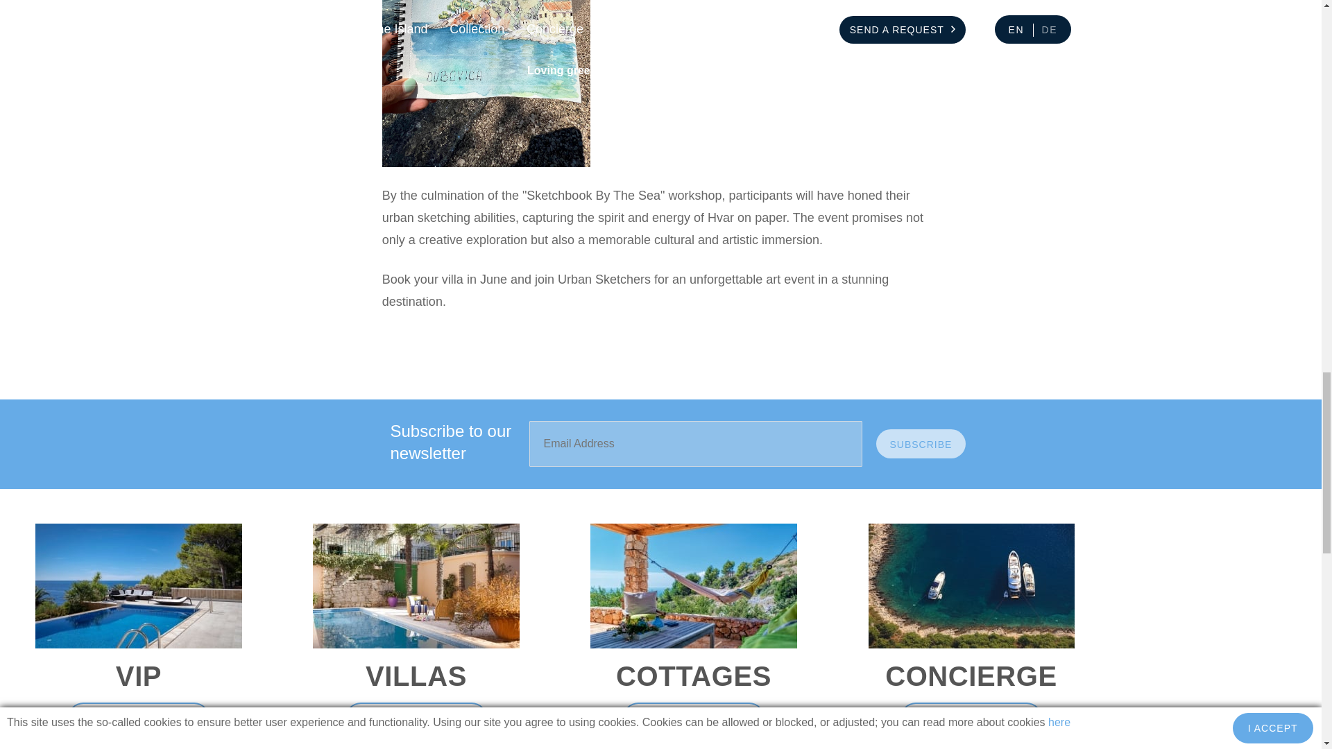 The width and height of the screenshot is (1332, 749). What do you see at coordinates (694, 718) in the screenshot?
I see `LEARN MORE` at bounding box center [694, 718].